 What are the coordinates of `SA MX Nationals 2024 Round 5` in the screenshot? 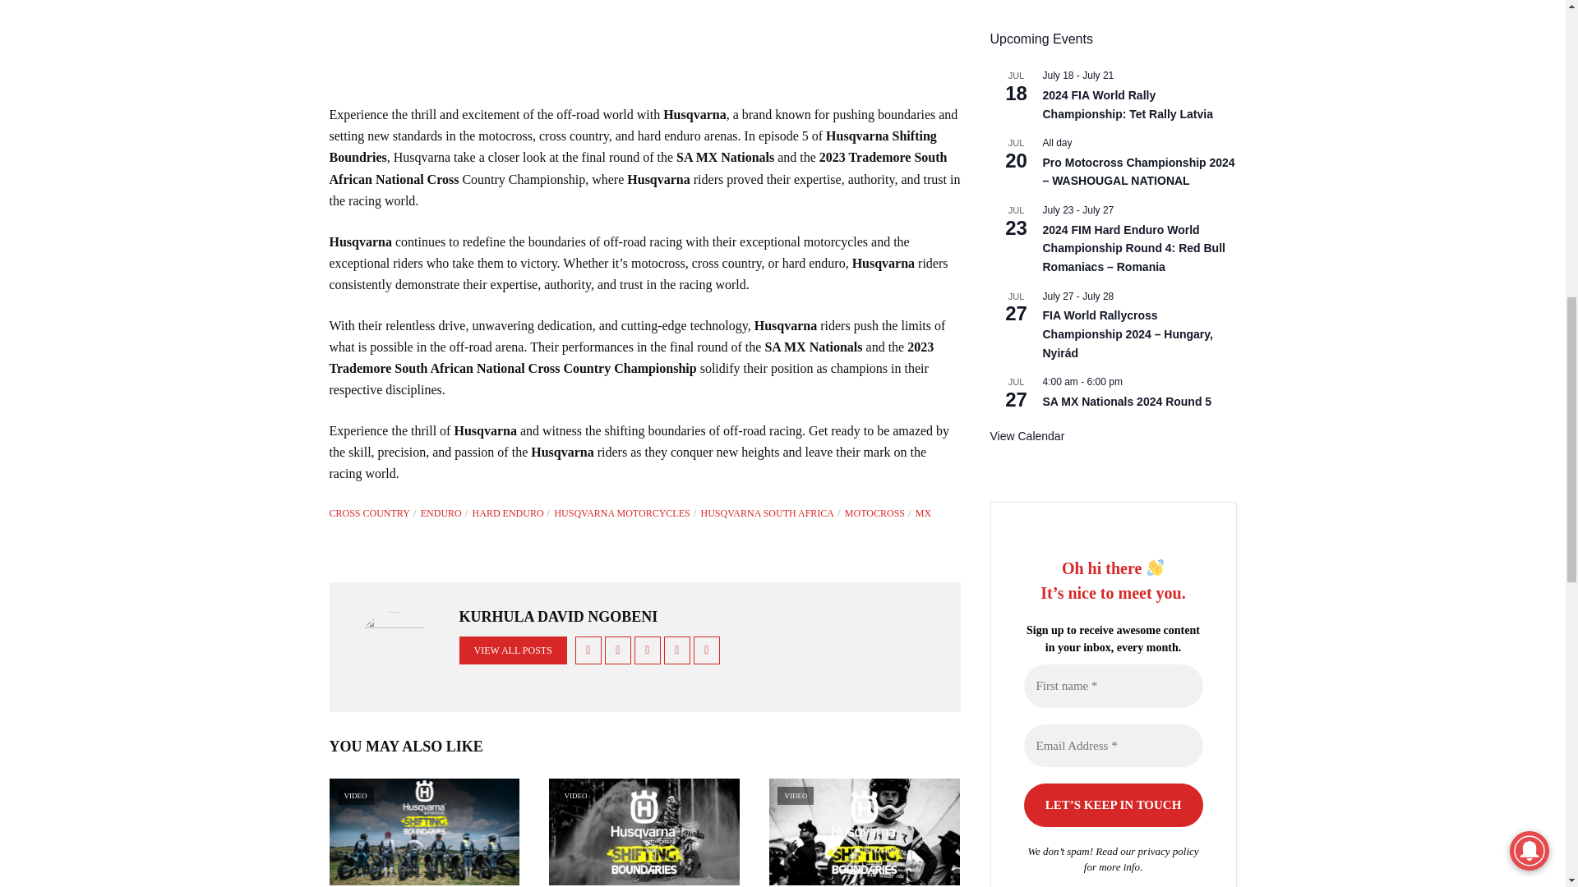 It's located at (1126, 401).